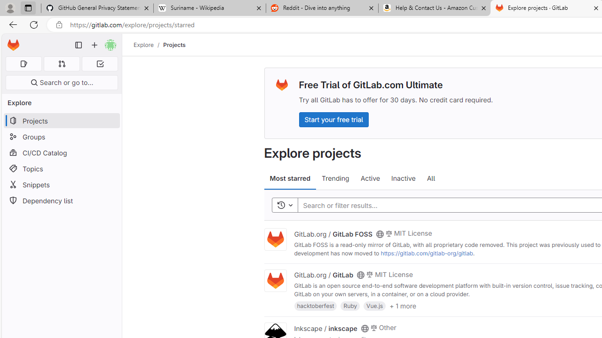 This screenshot has height=338, width=602. Describe the element at coordinates (209, 8) in the screenshot. I see `Suriname - Wikipedia` at that location.